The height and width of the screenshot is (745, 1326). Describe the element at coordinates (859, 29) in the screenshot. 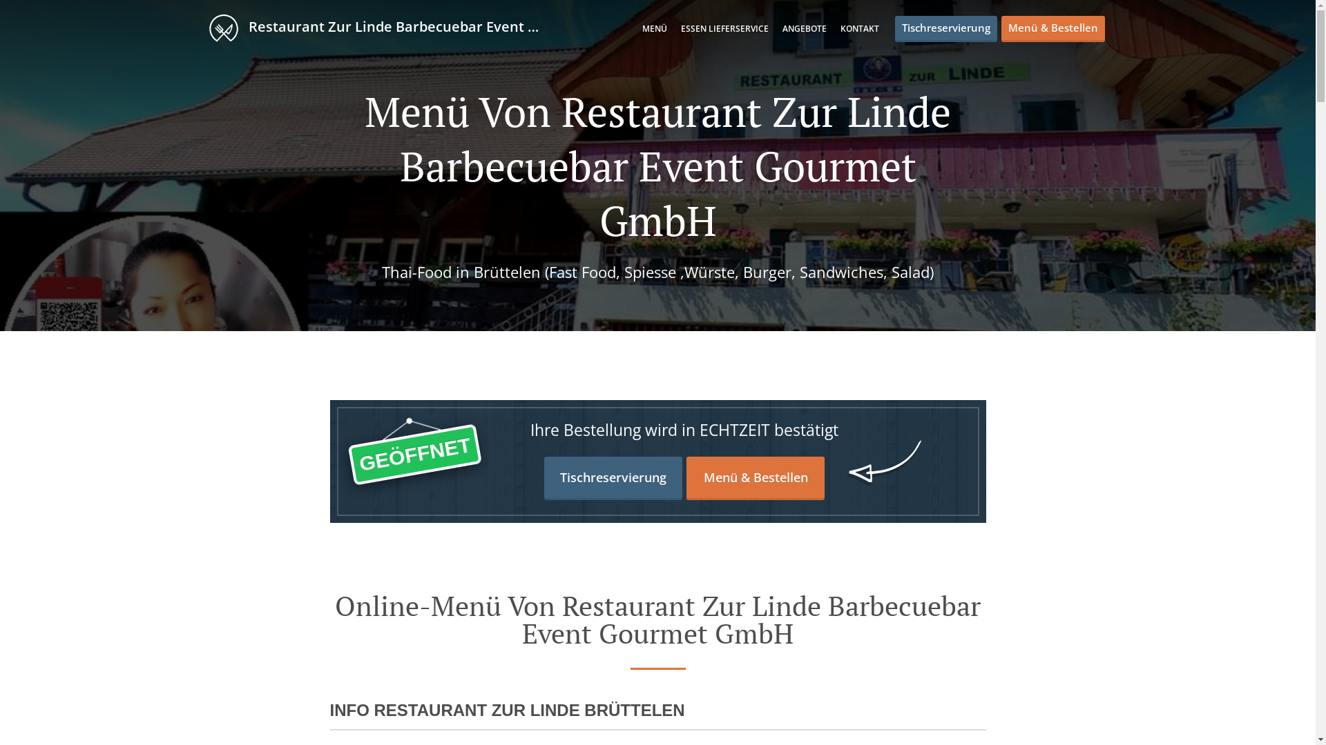

I see `KONTAKT` at that location.